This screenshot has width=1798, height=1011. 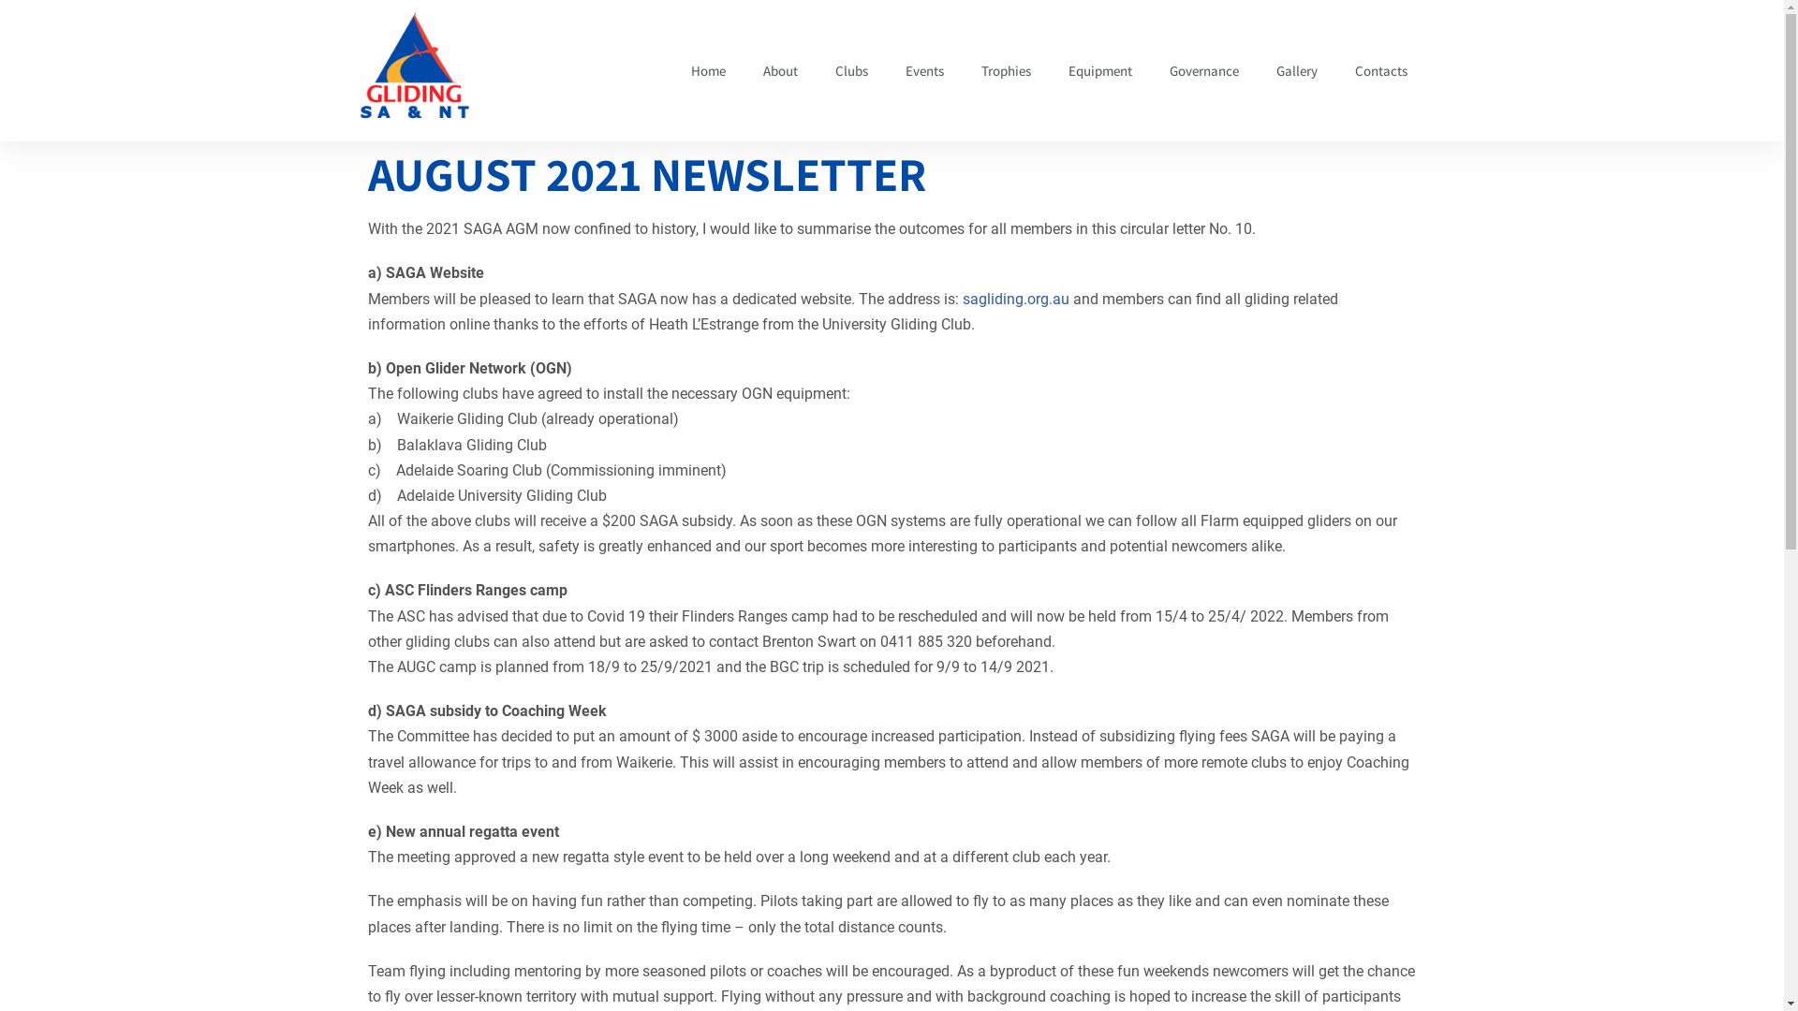 I want to click on About, so click(x=779, y=71).